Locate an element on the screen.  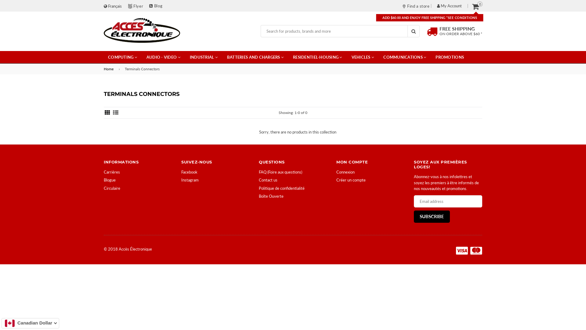
COMPUTING is located at coordinates (123, 57).